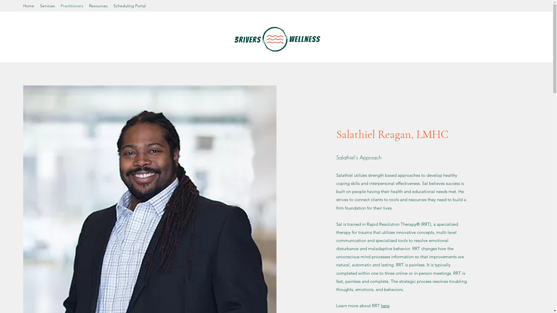 The height and width of the screenshot is (313, 557). I want to click on Scheduling Portal, so click(129, 6).